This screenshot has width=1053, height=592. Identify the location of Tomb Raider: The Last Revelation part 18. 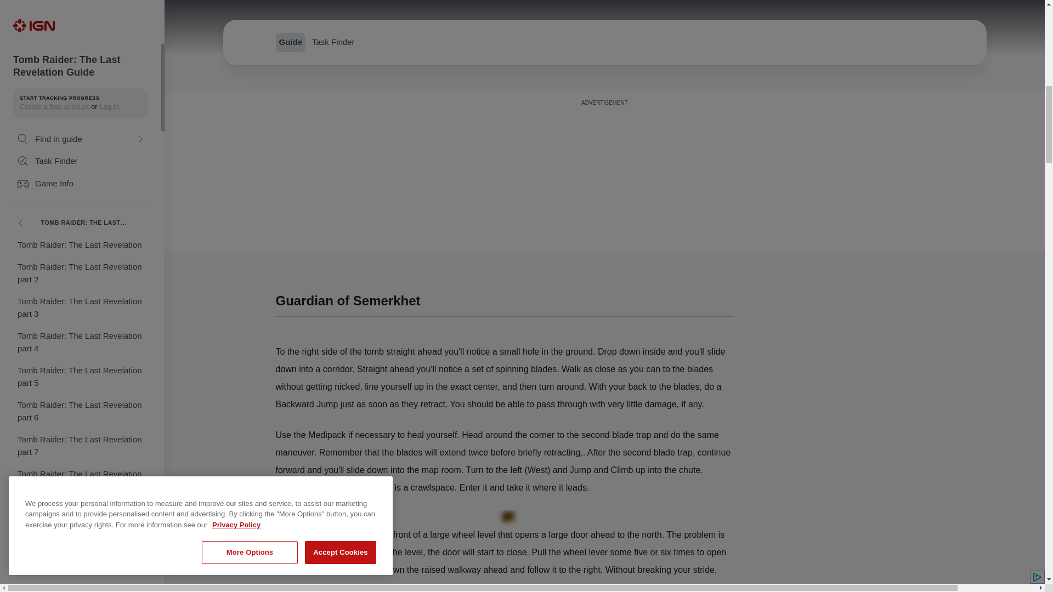
(80, 234).